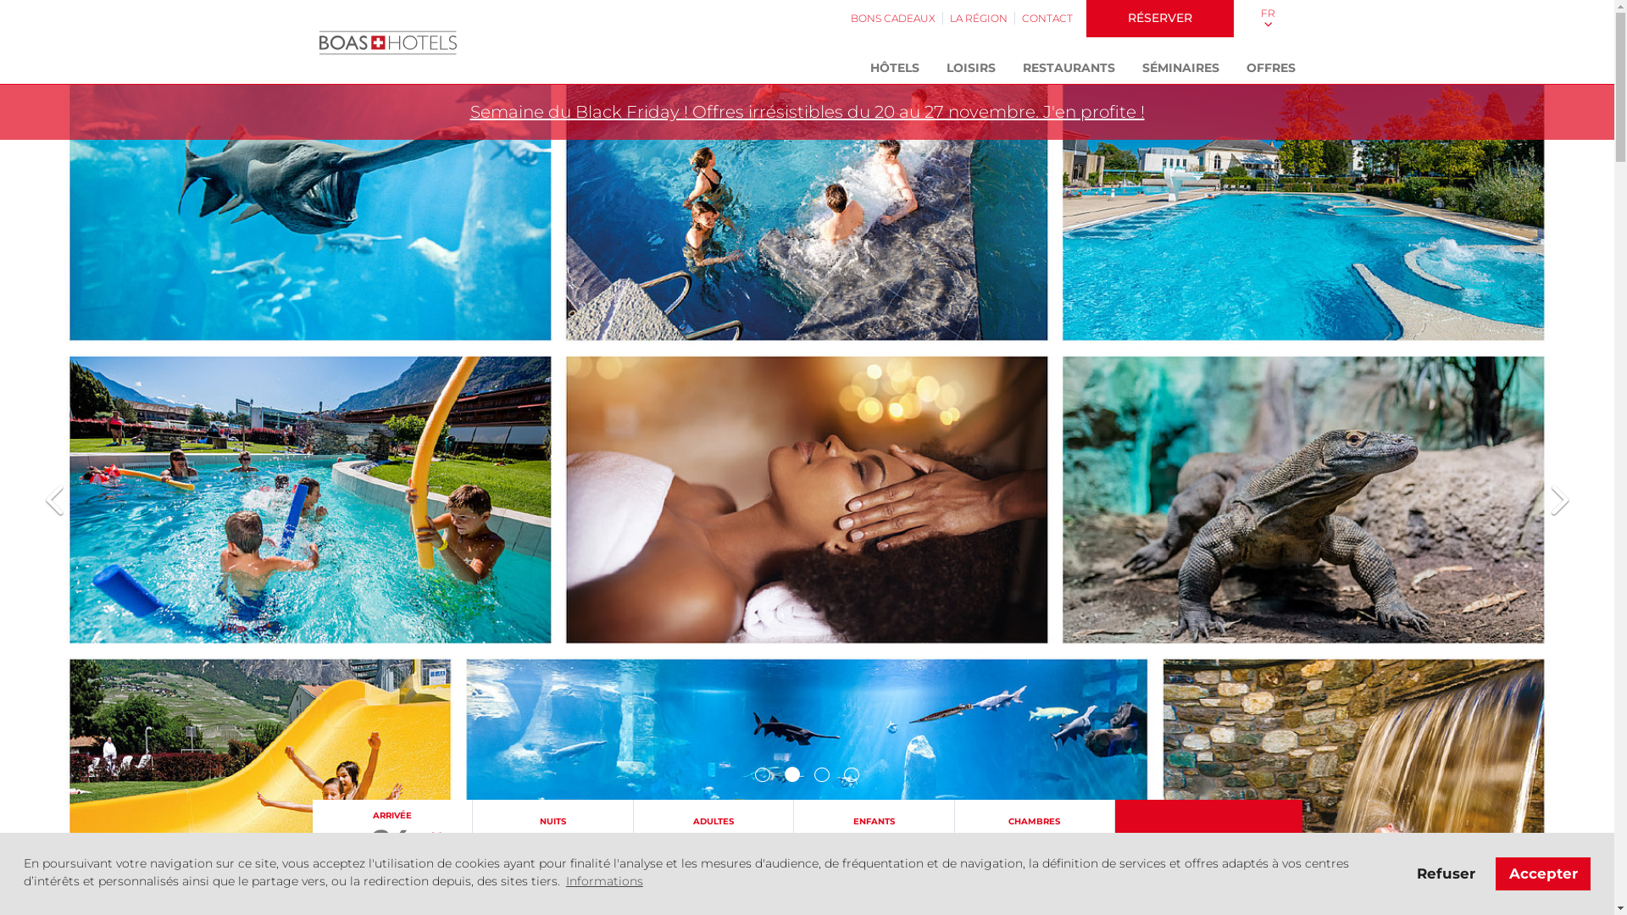 The image size is (1627, 915). What do you see at coordinates (970, 69) in the screenshot?
I see `LOISIRS` at bounding box center [970, 69].